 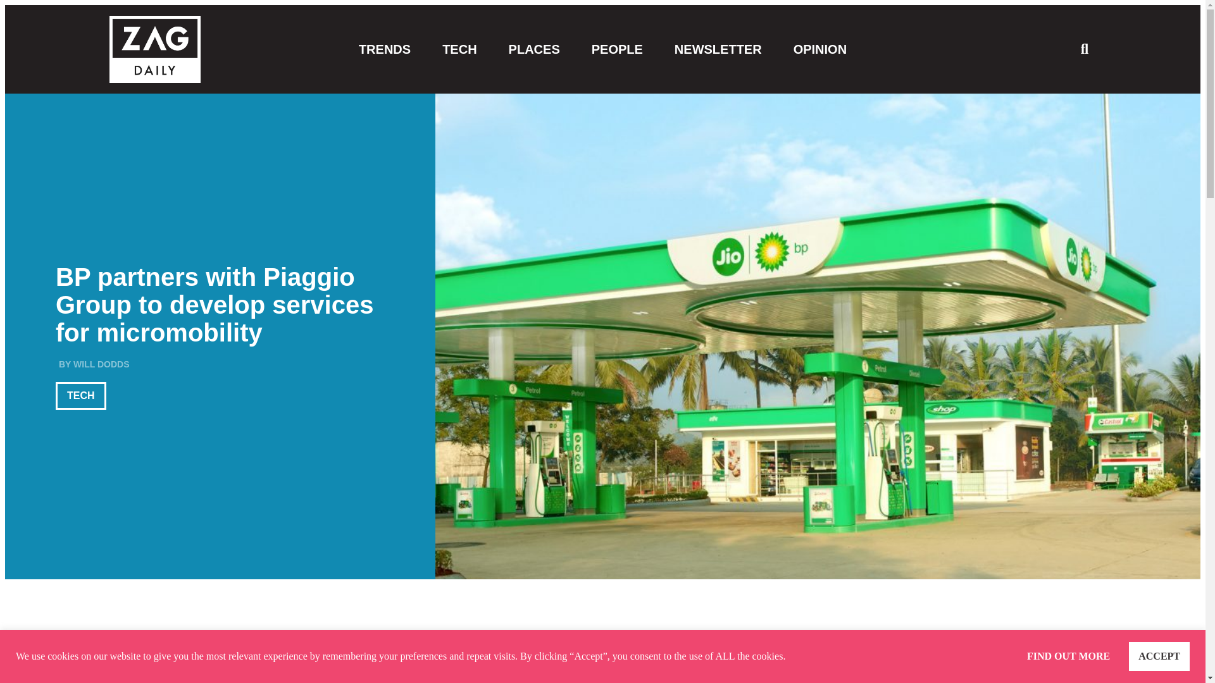 What do you see at coordinates (459, 49) in the screenshot?
I see `TECH` at bounding box center [459, 49].